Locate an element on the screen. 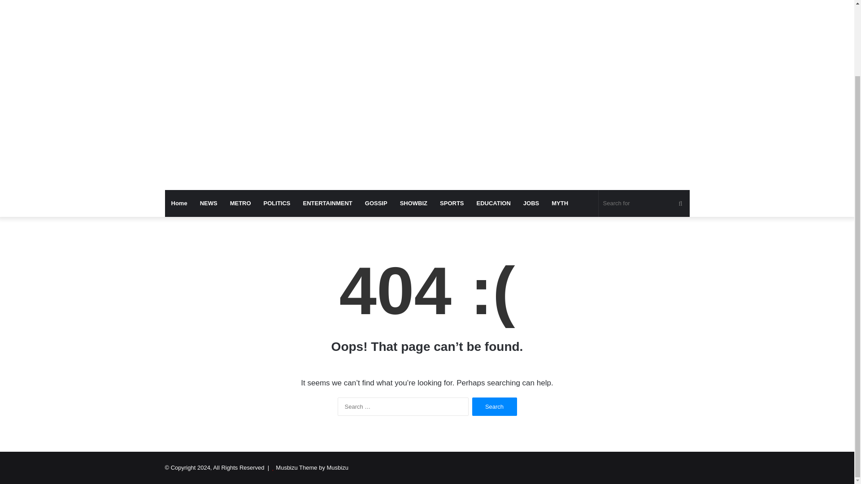  EDUCATION is located at coordinates (493, 203).